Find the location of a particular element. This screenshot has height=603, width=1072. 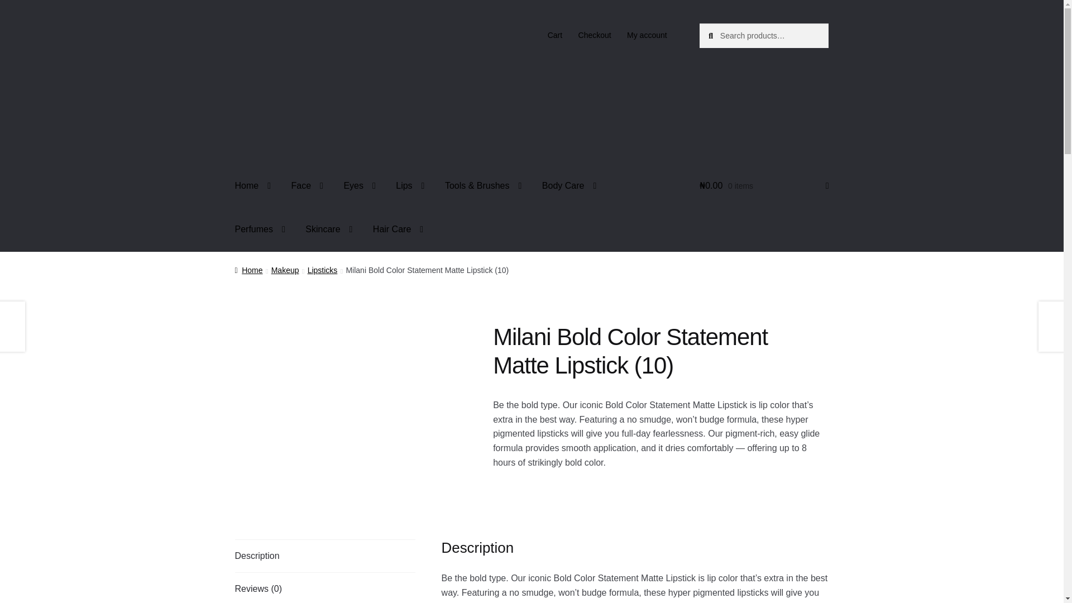

Eyes is located at coordinates (359, 186).